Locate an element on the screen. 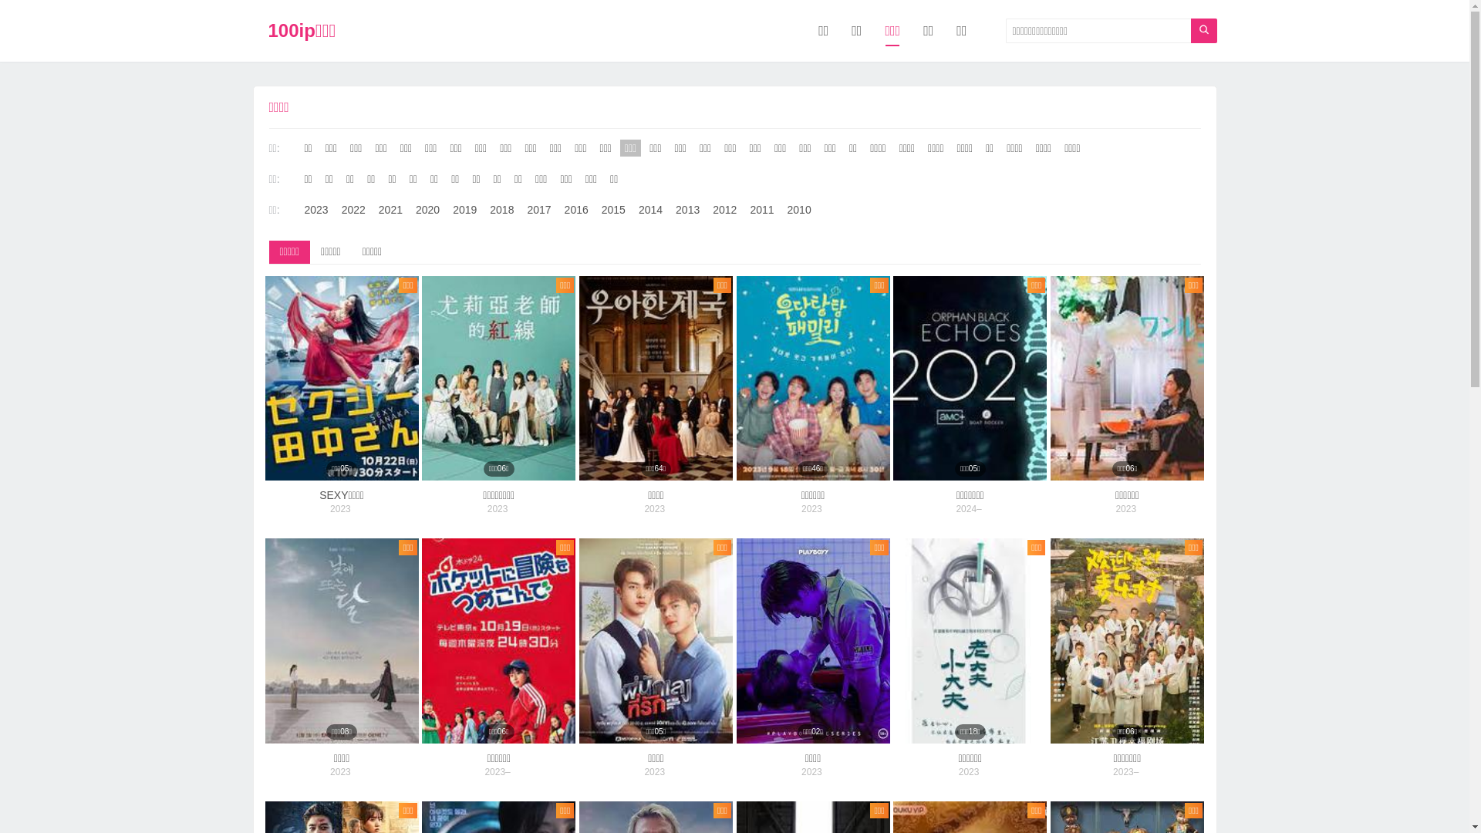 The width and height of the screenshot is (1481, 833). 2023 is located at coordinates (316, 210).